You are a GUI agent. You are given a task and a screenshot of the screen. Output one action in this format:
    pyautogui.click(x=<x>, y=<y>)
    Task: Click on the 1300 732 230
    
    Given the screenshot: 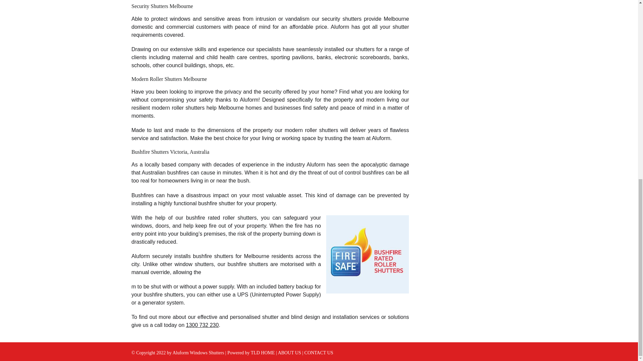 What is the action you would take?
    pyautogui.click(x=202, y=325)
    